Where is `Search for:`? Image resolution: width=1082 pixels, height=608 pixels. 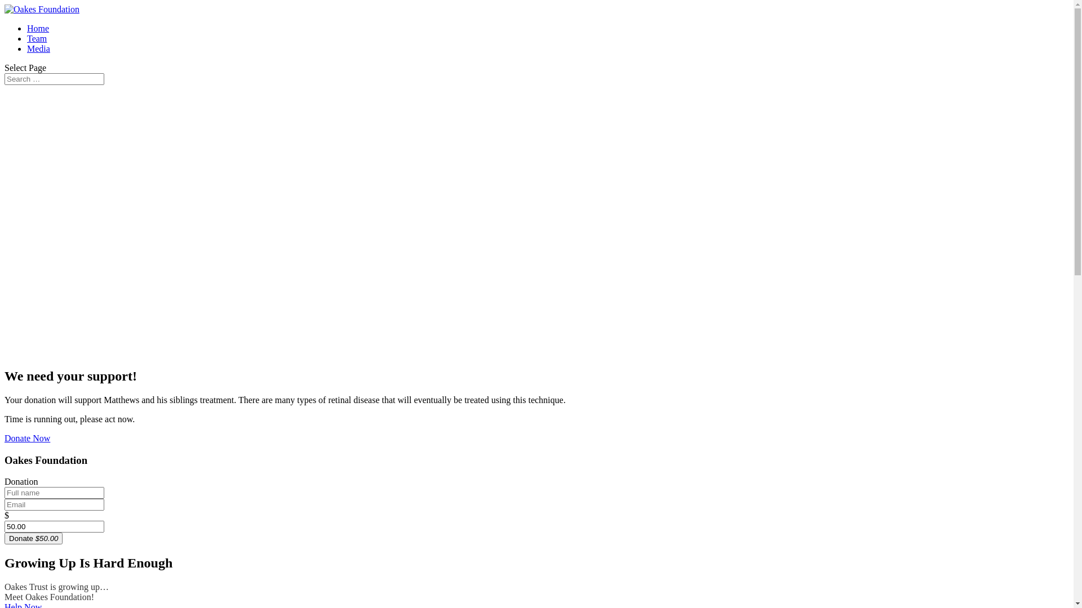
Search for: is located at coordinates (54, 79).